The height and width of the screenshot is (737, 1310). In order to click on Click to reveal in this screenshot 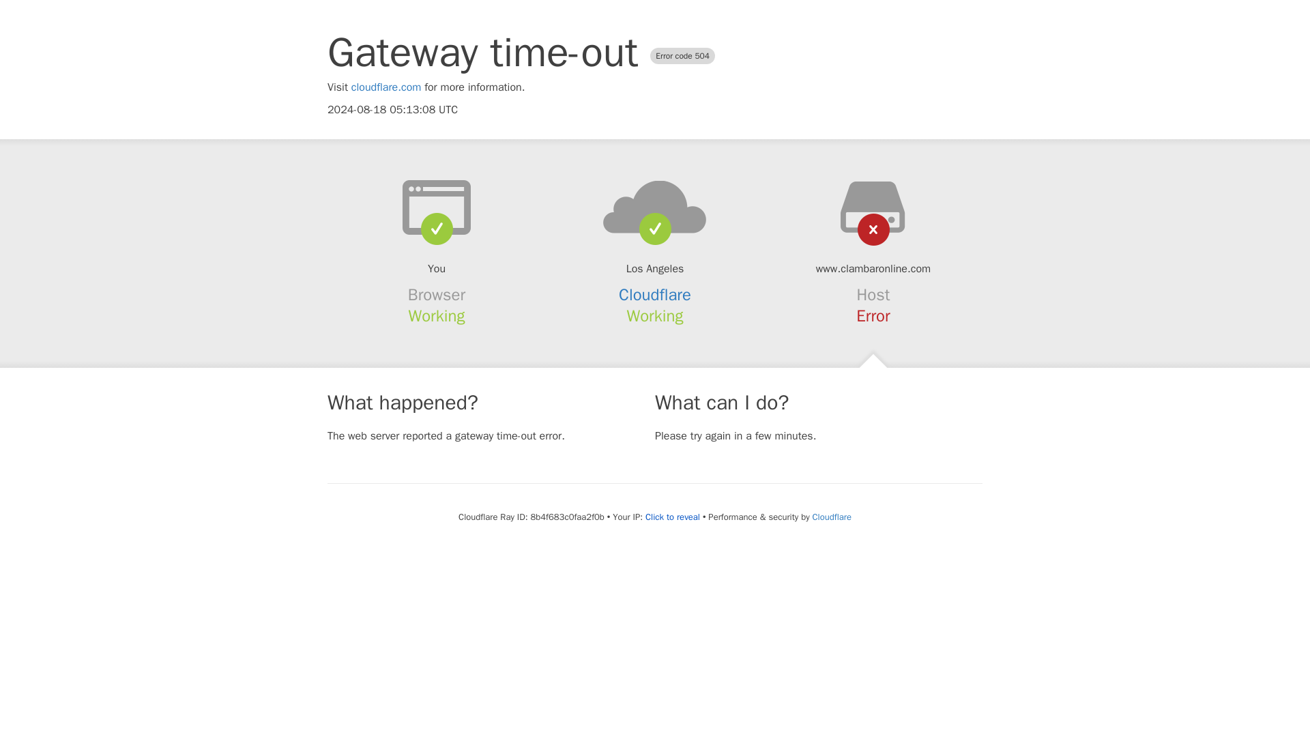, I will do `click(673, 517)`.